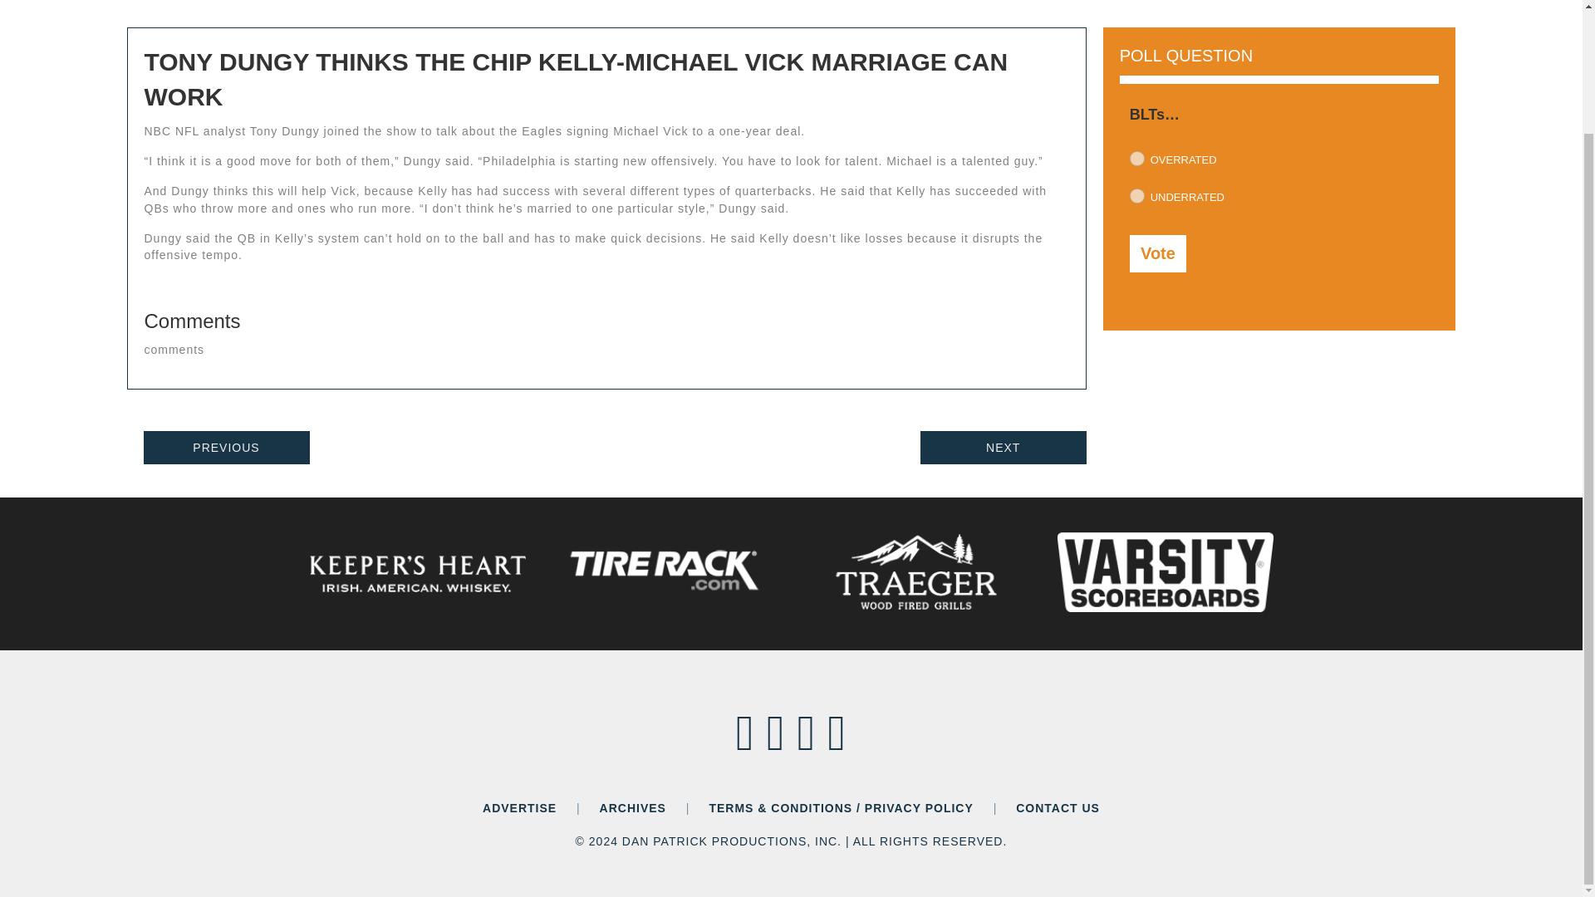 This screenshot has width=1595, height=897. Describe the element at coordinates (1158, 253) in the screenshot. I see `Vote` at that location.